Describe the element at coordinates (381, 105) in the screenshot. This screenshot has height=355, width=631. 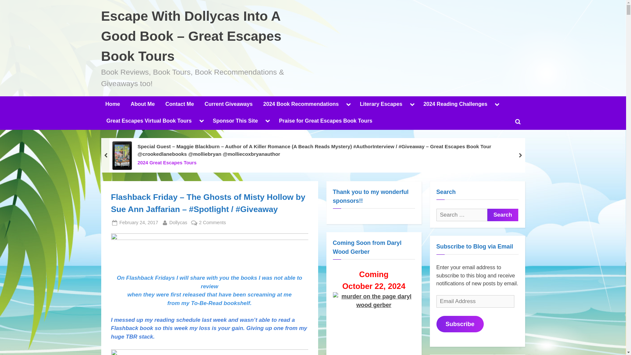
I see `Literary Escapes` at that location.